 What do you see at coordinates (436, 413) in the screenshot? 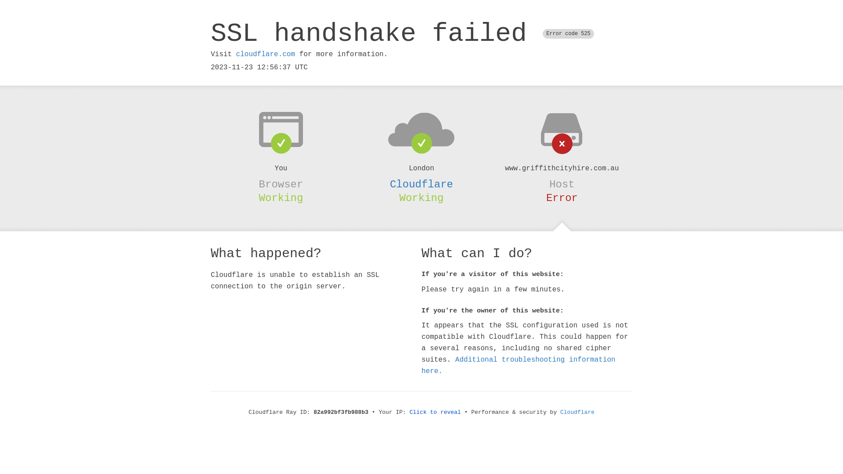
I see `Click to reveal` at bounding box center [436, 413].